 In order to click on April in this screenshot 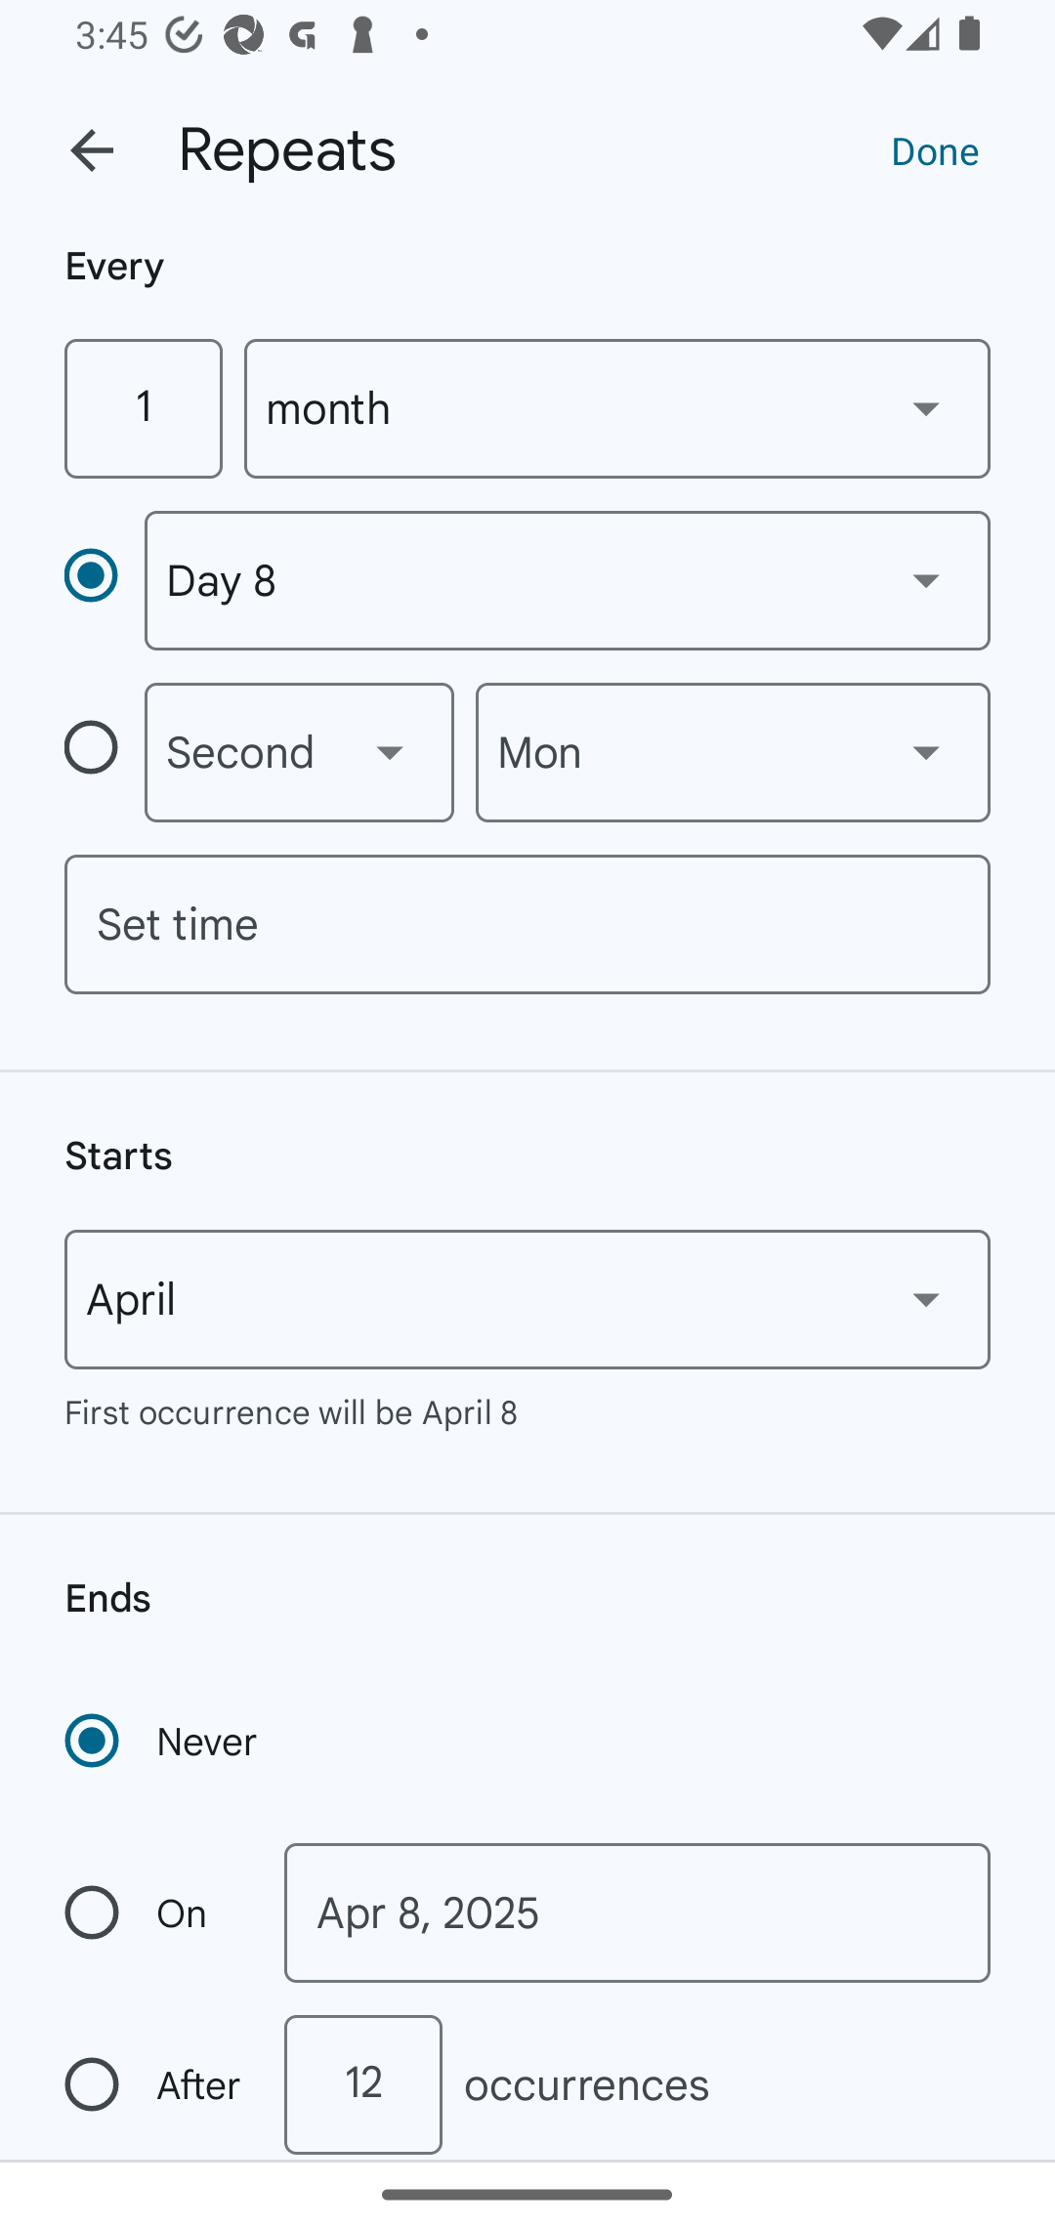, I will do `click(527, 1299)`.